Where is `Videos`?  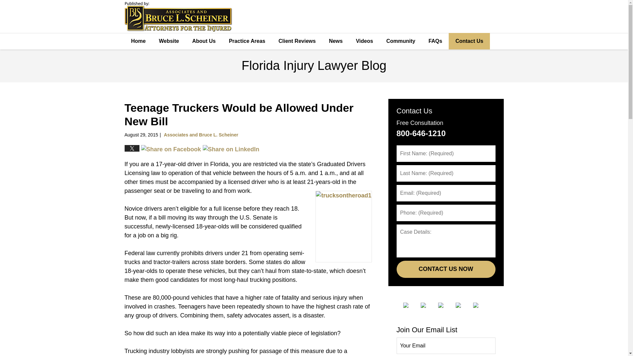
Videos is located at coordinates (364, 41).